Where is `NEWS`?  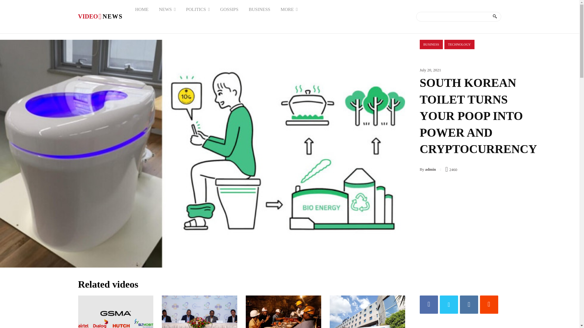 NEWS is located at coordinates (167, 9).